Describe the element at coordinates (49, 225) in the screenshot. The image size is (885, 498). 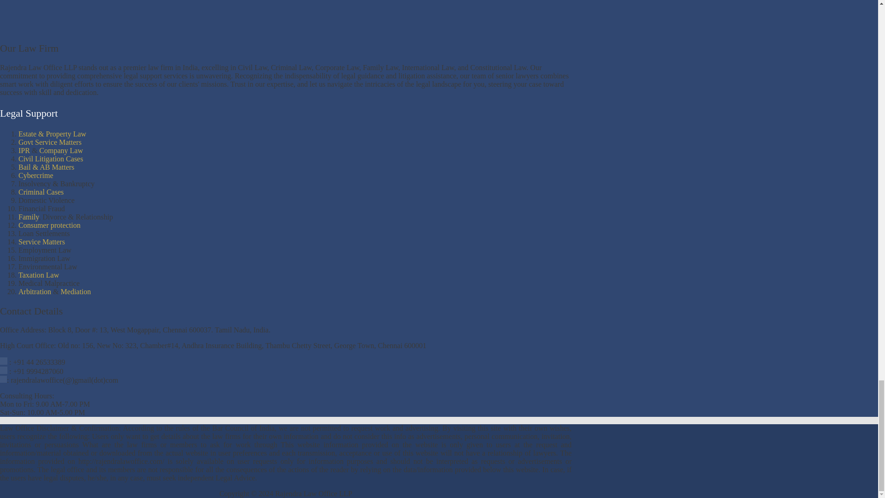
I see `Consumer protection` at that location.